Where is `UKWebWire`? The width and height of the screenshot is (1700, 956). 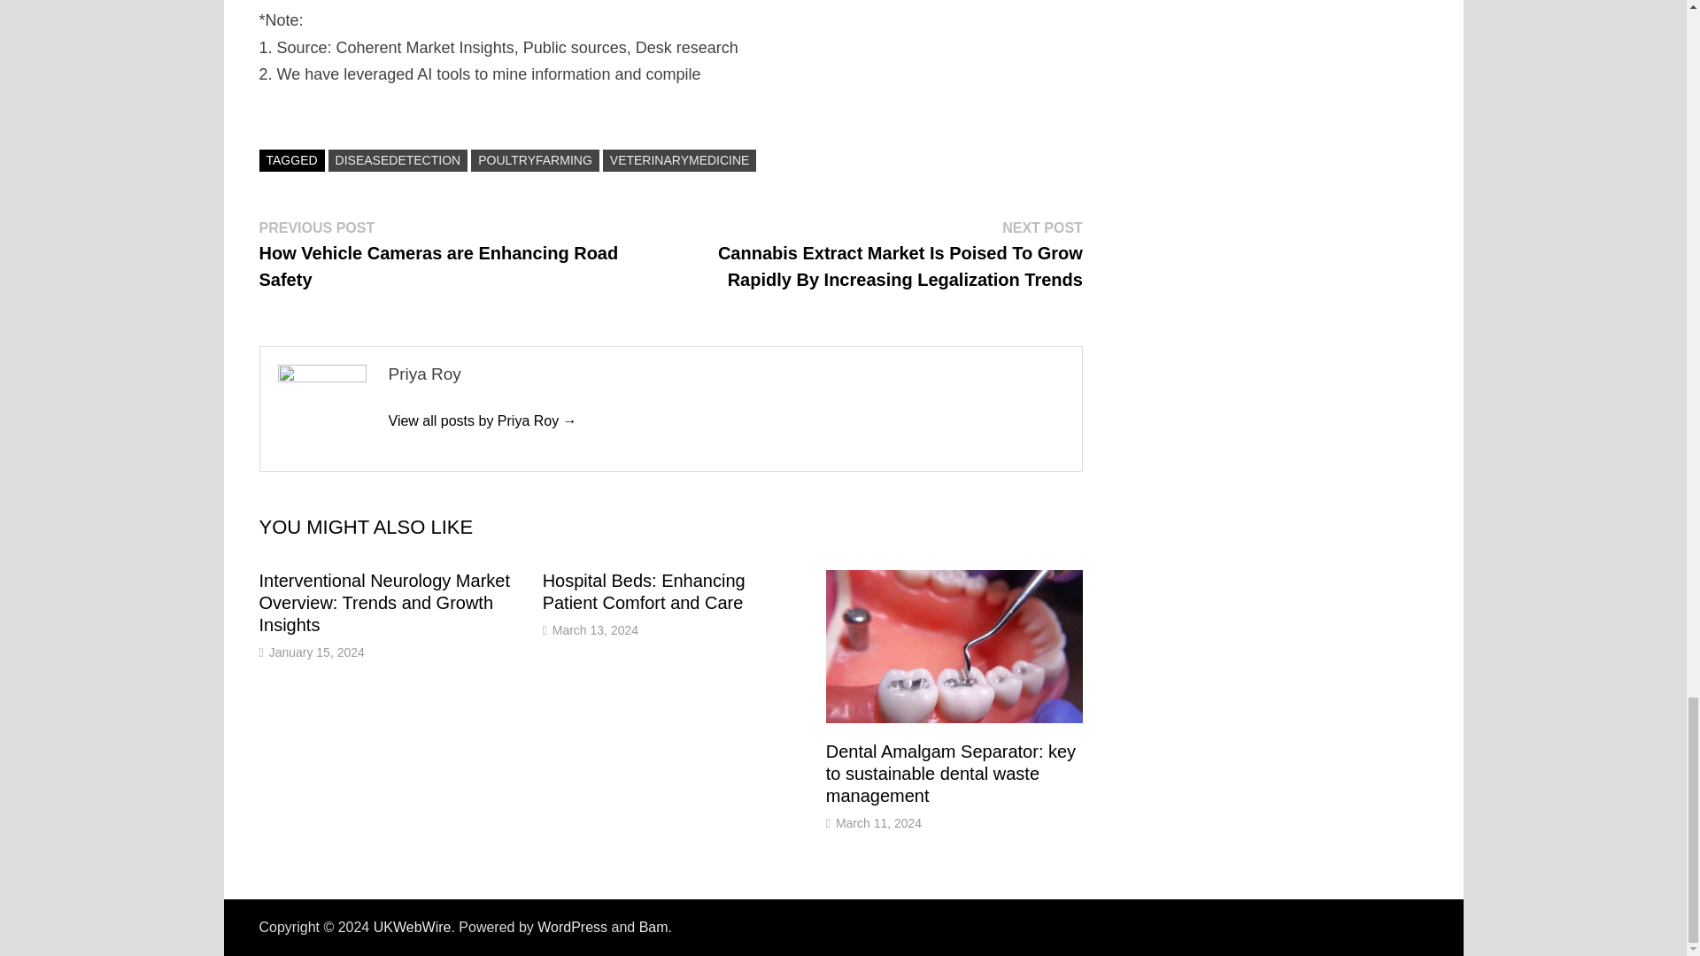 UKWebWire is located at coordinates (413, 927).